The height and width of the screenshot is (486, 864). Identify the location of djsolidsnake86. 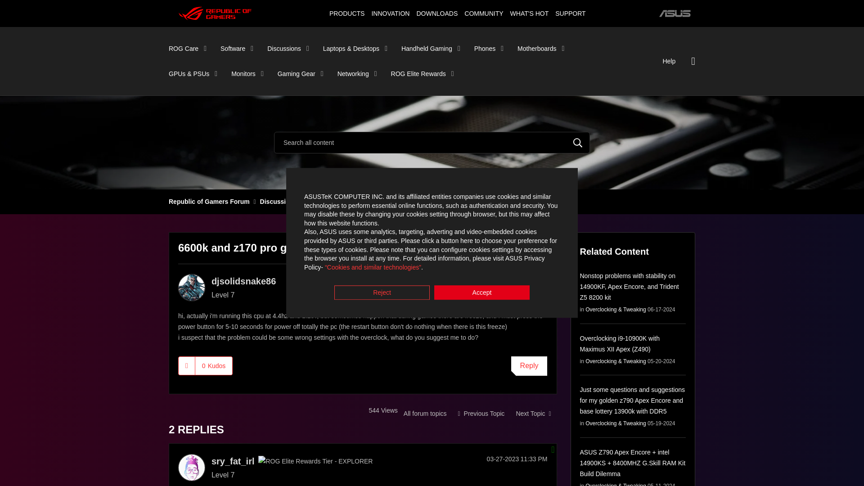
(192, 287).